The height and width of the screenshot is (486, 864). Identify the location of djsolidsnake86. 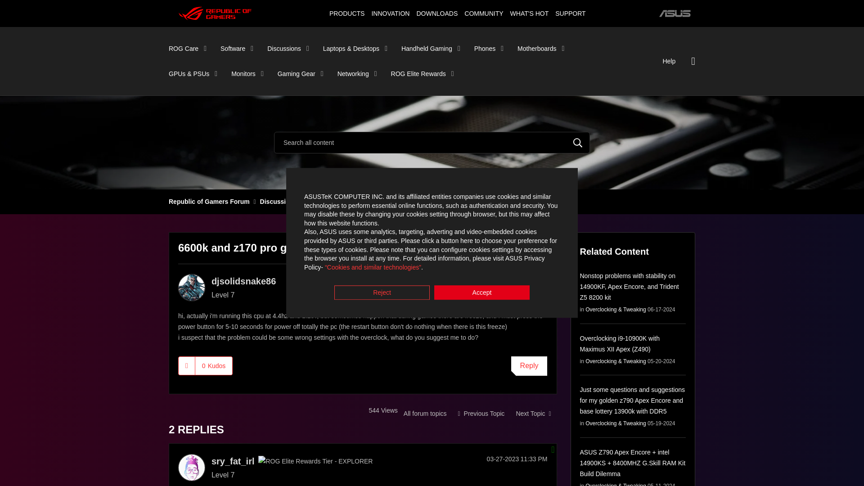
(192, 287).